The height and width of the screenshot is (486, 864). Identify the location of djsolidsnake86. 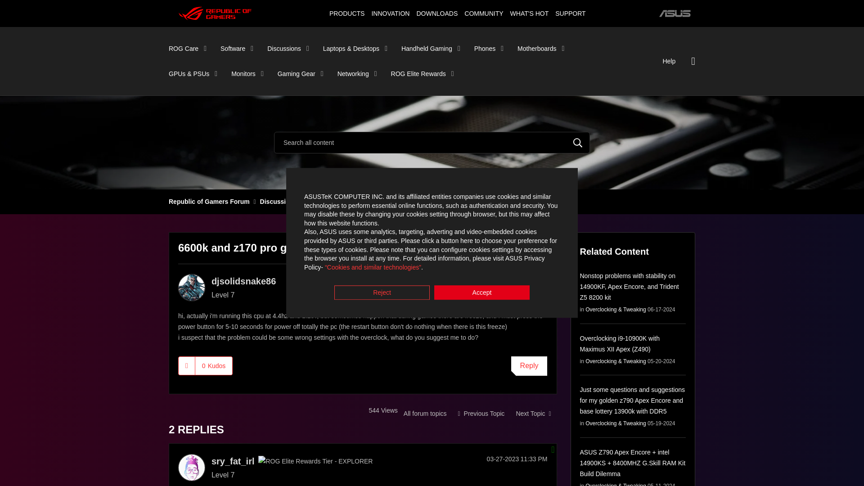
(192, 287).